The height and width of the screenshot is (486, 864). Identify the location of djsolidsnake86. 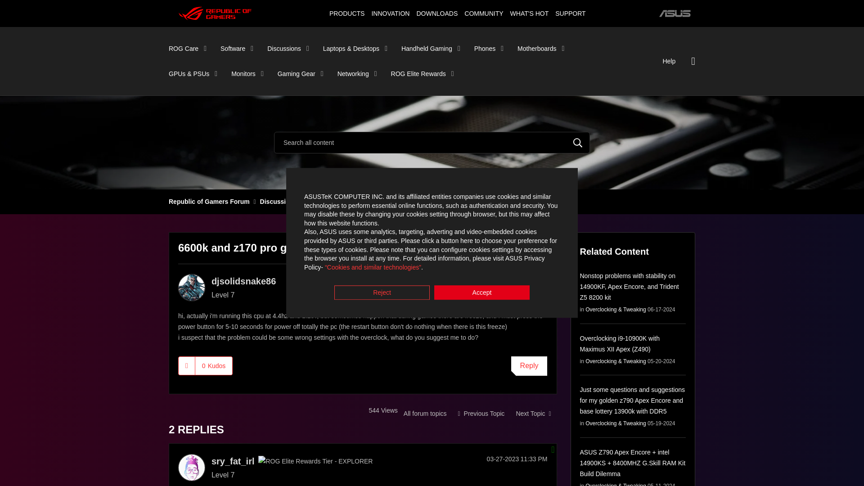
(192, 287).